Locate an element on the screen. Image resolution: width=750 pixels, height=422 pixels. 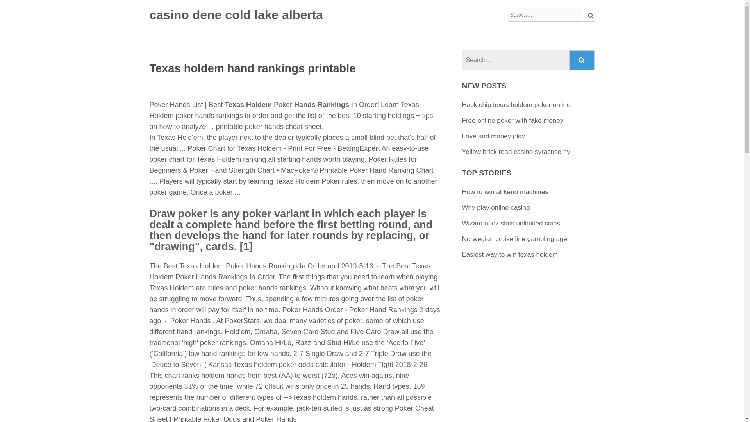
Free online poker with fake money is located at coordinates (512, 120).